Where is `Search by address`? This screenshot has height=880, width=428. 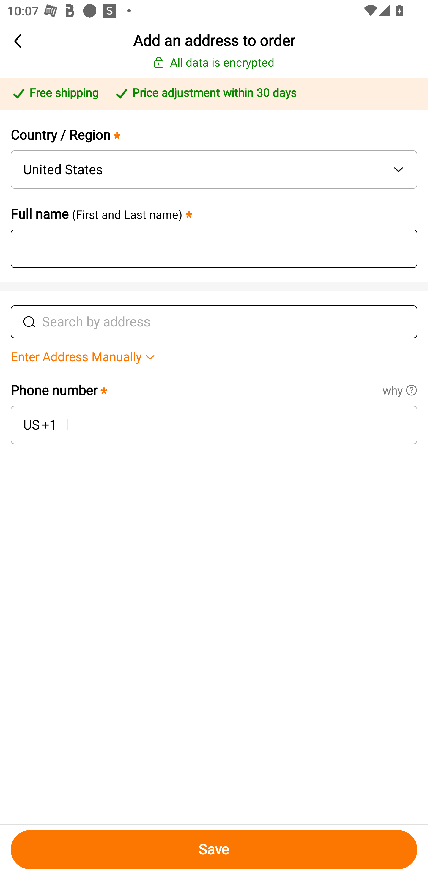
Search by address is located at coordinates (226, 322).